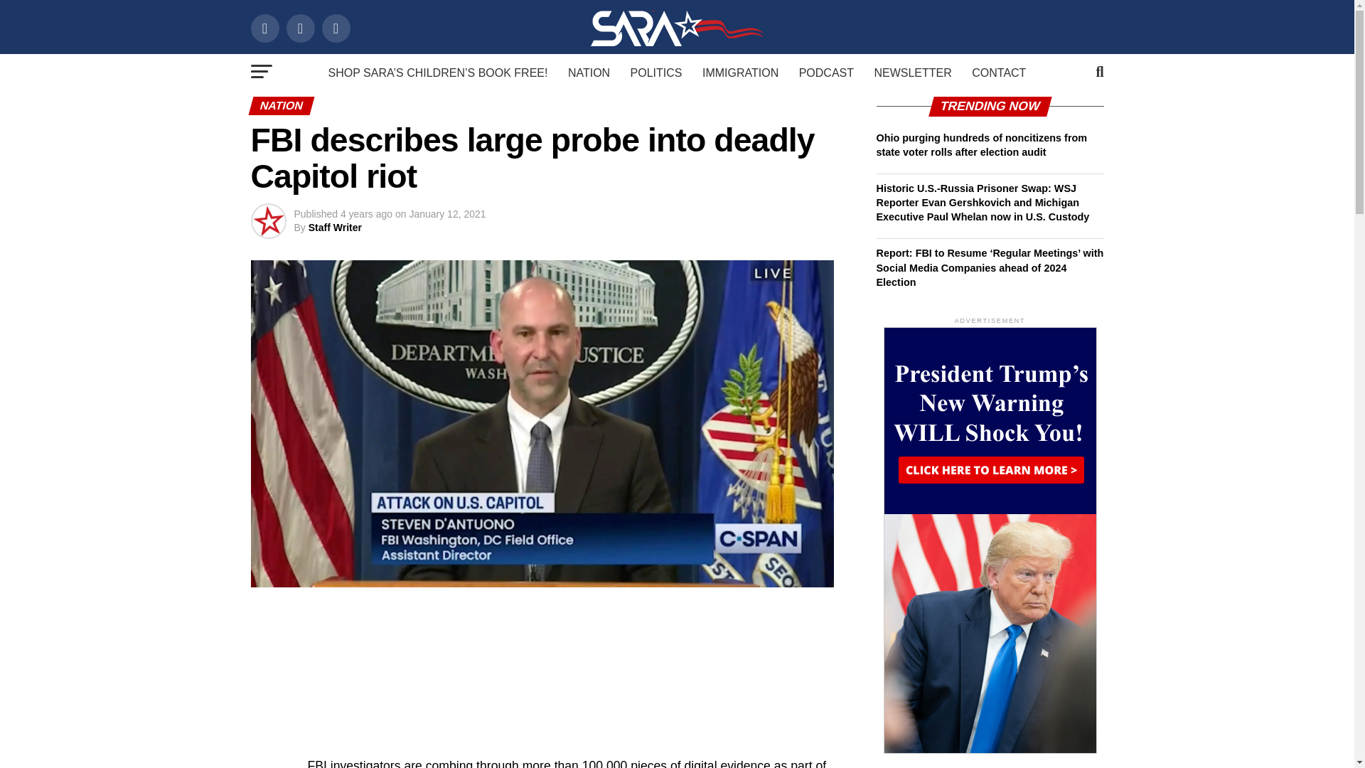 The image size is (1365, 768). What do you see at coordinates (826, 73) in the screenshot?
I see `PODCAST` at bounding box center [826, 73].